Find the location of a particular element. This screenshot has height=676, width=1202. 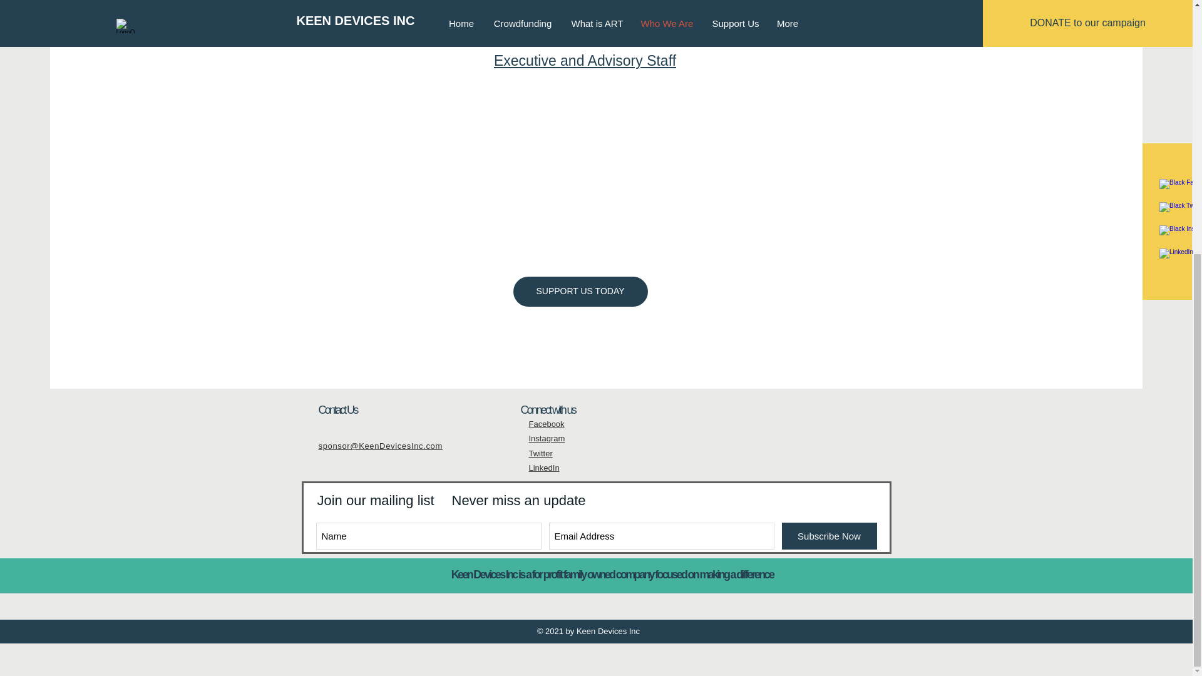

Instagram is located at coordinates (547, 438).